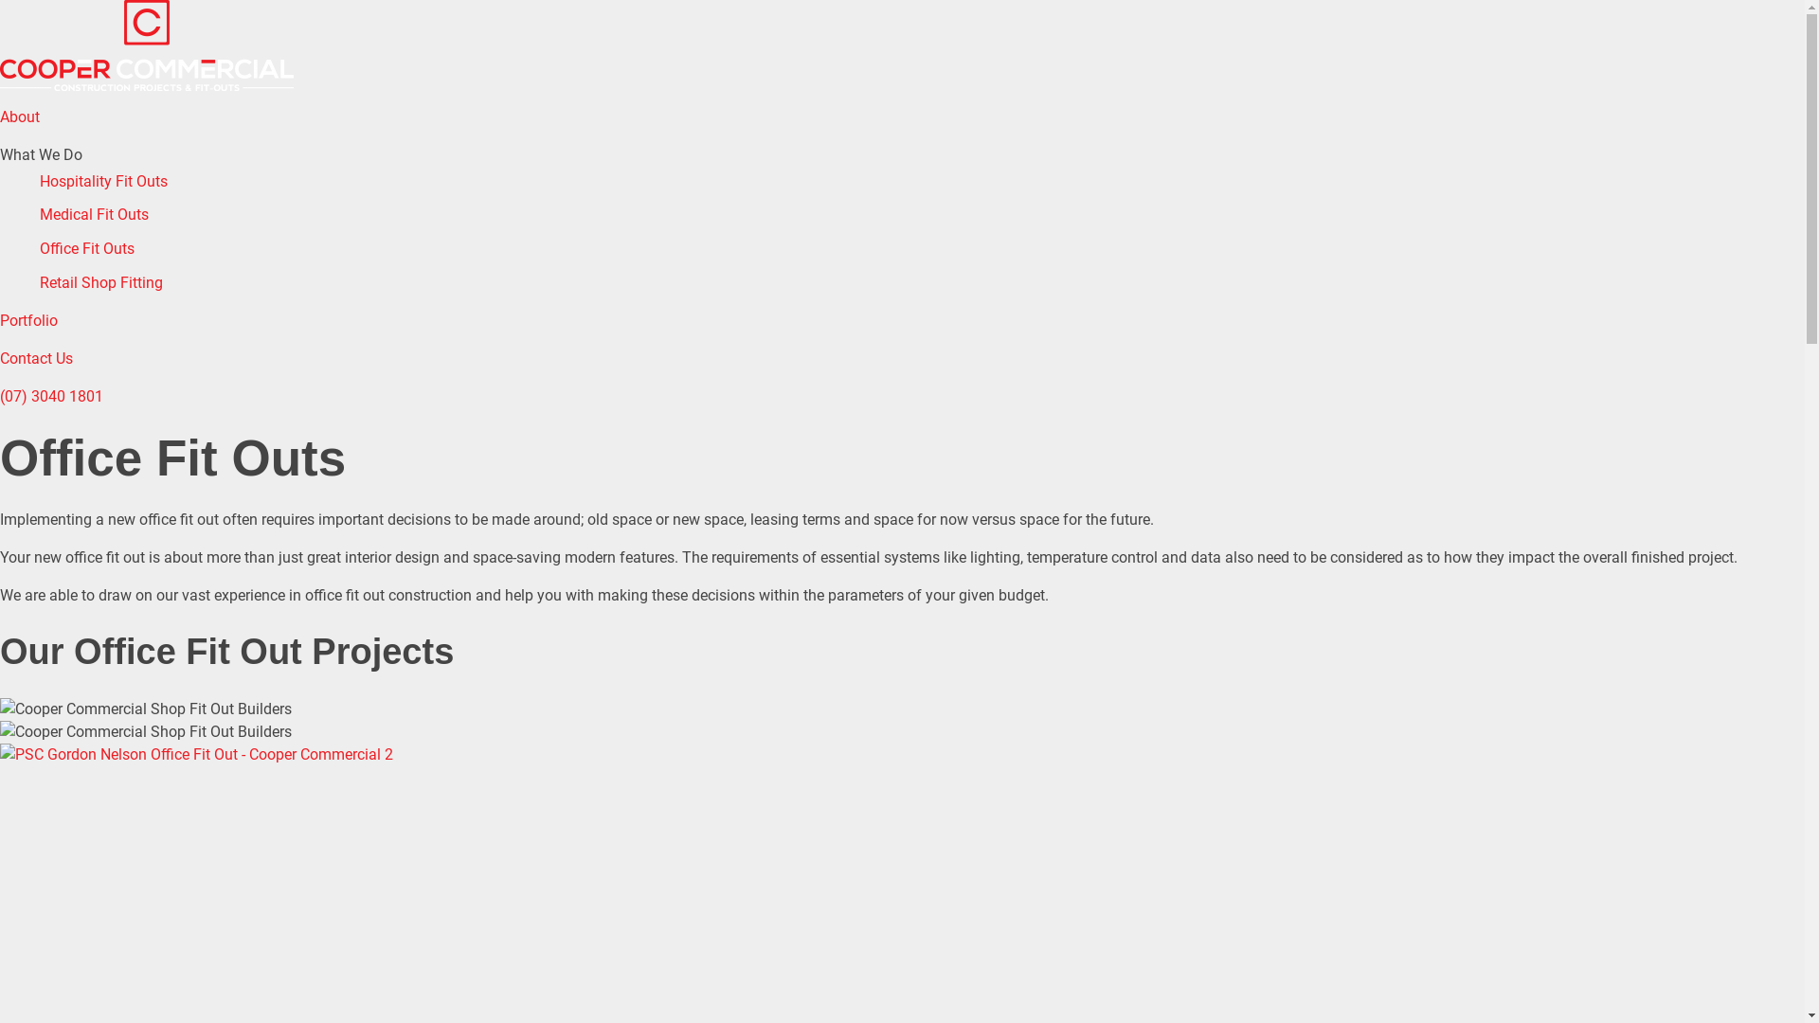 Image resolution: width=1819 pixels, height=1023 pixels. What do you see at coordinates (20, 117) in the screenshot?
I see `About` at bounding box center [20, 117].